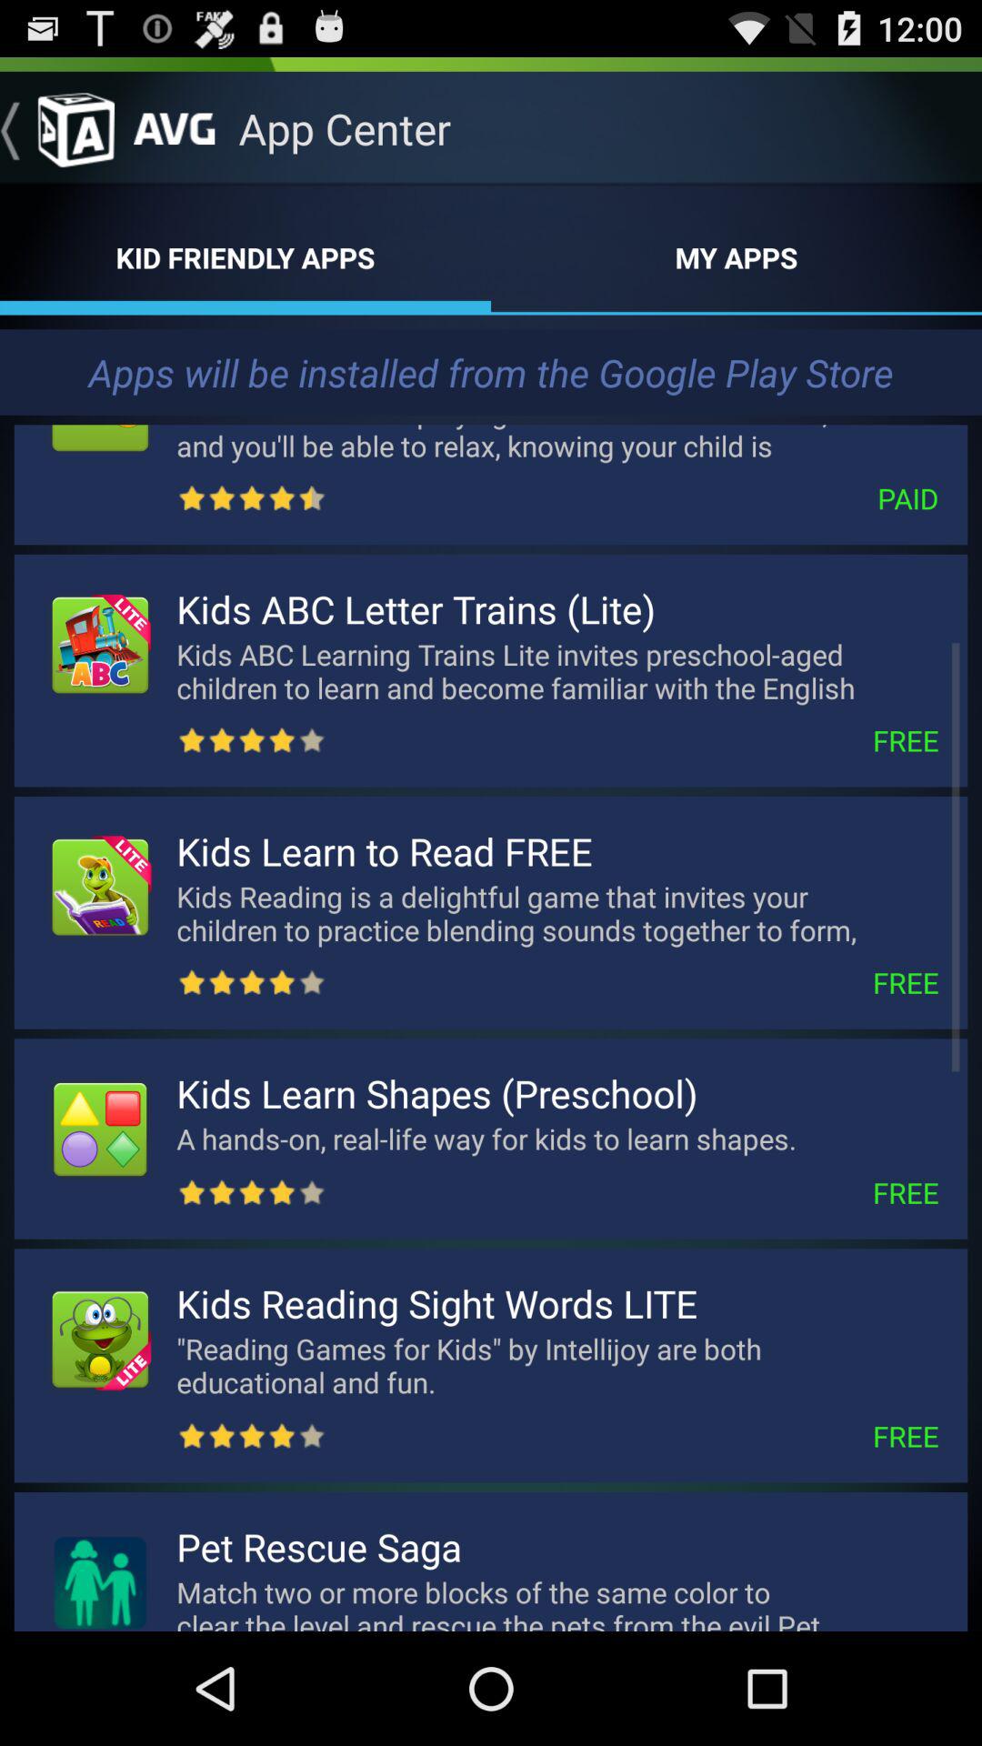 This screenshot has width=982, height=1746. What do you see at coordinates (557, 1601) in the screenshot?
I see `choose icon below pet rescue saga` at bounding box center [557, 1601].